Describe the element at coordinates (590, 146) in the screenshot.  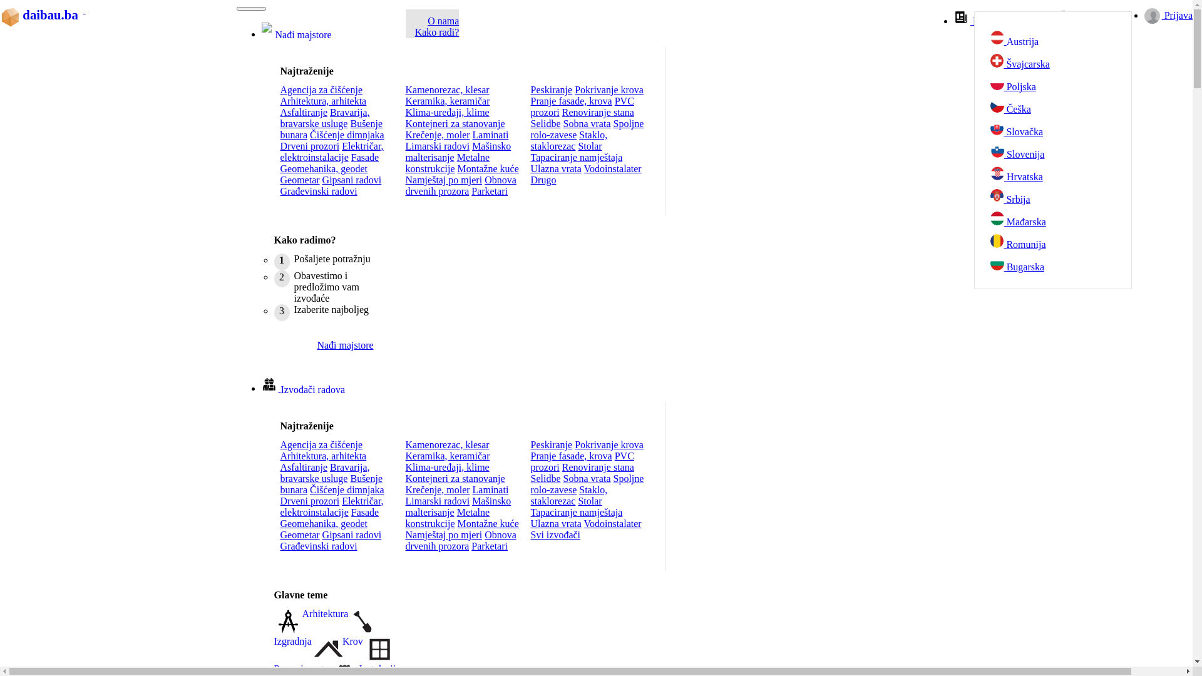
I see `Stolar` at that location.